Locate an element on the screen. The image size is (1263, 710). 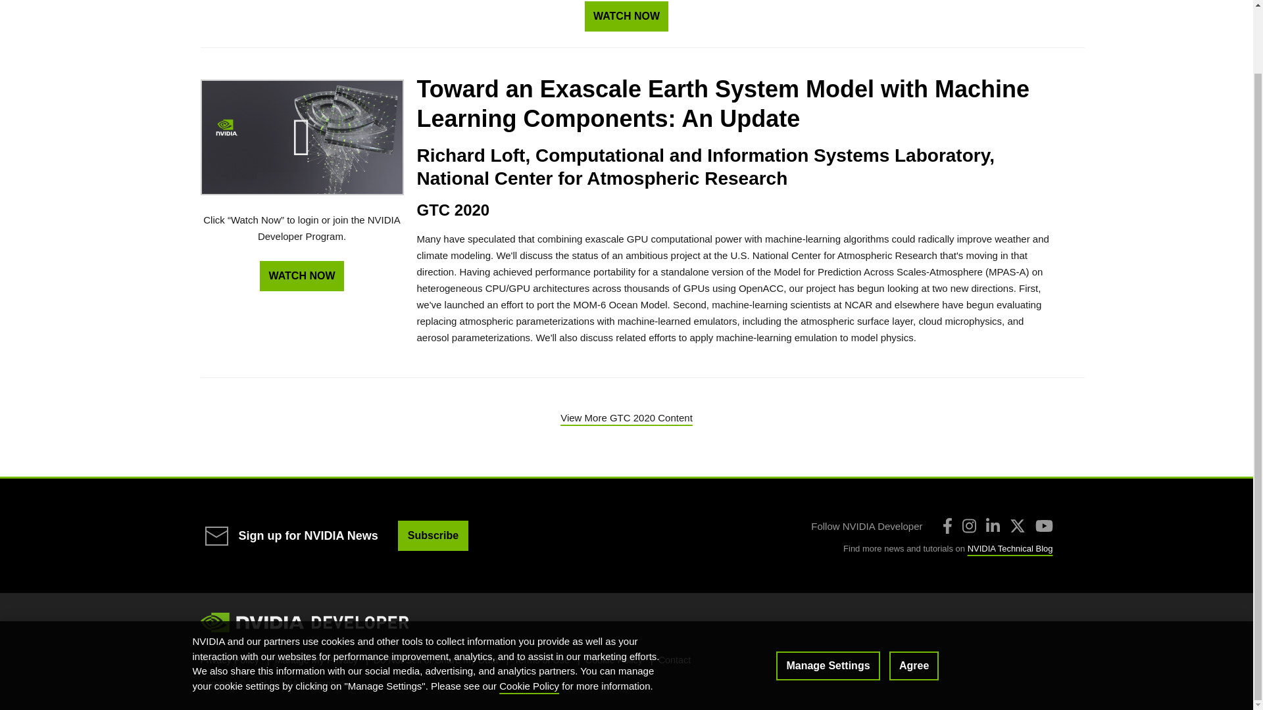
Contact is located at coordinates (674, 659).